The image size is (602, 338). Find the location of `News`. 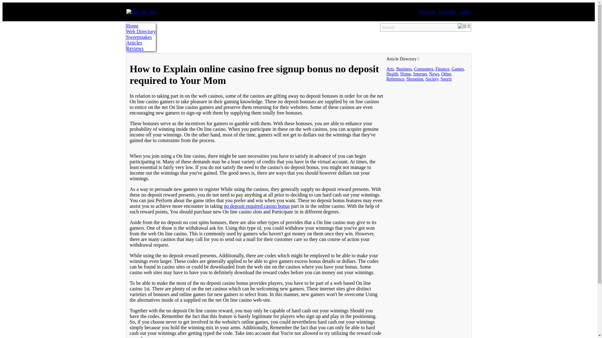

News is located at coordinates (434, 74).